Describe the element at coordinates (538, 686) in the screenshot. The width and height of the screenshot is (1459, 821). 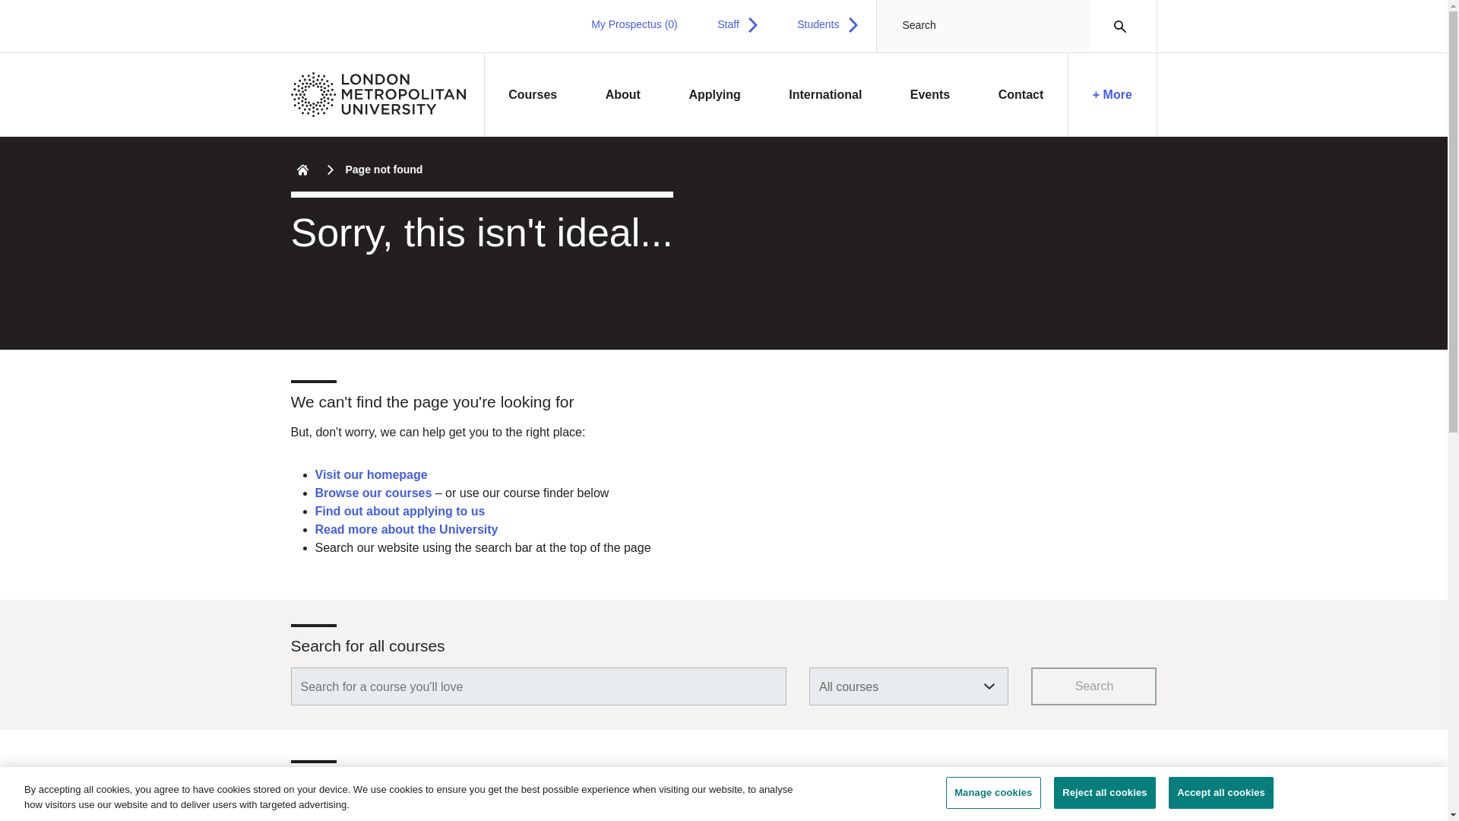
I see `Search for a course you'll love` at that location.